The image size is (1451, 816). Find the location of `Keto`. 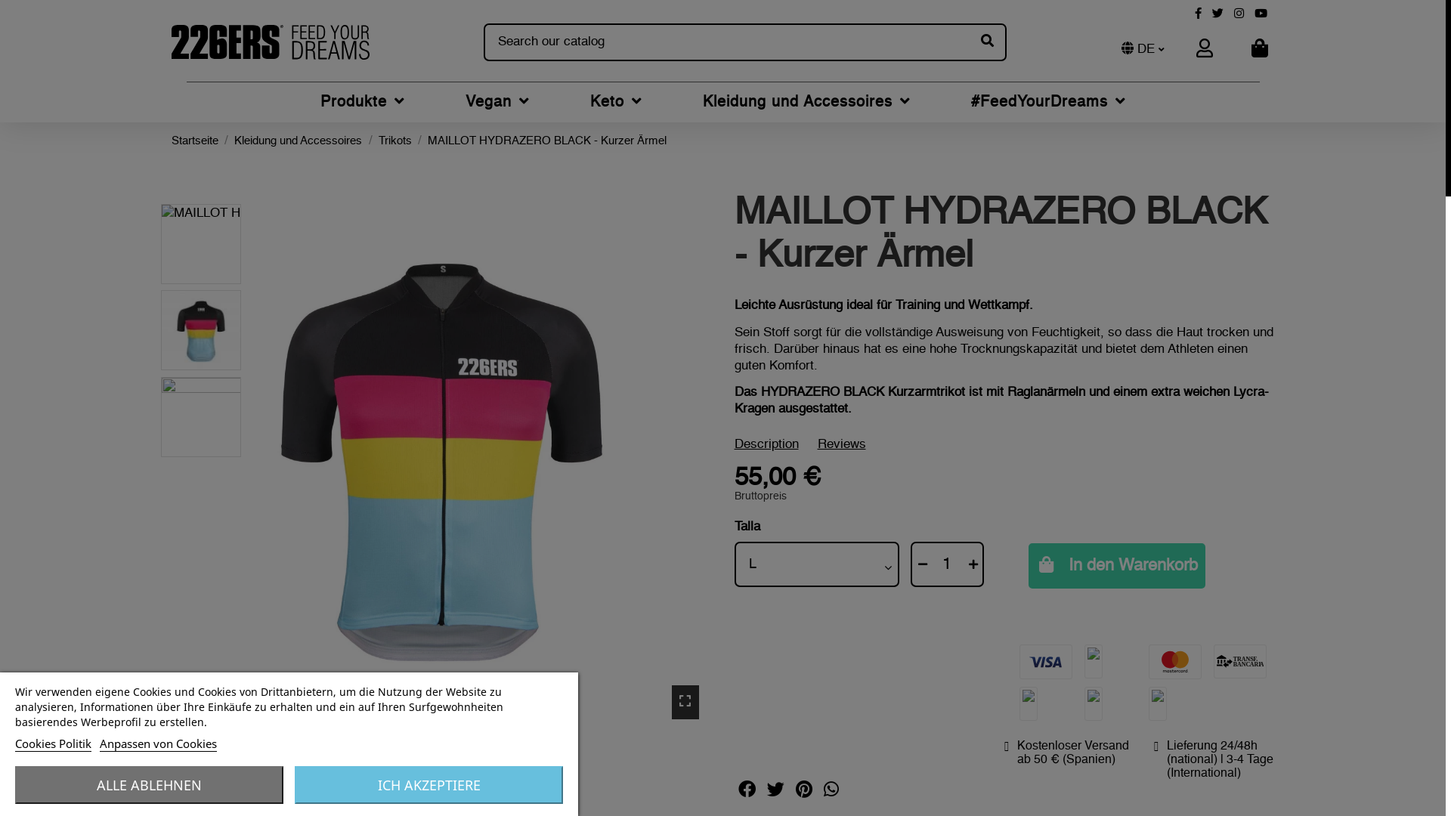

Keto is located at coordinates (615, 103).